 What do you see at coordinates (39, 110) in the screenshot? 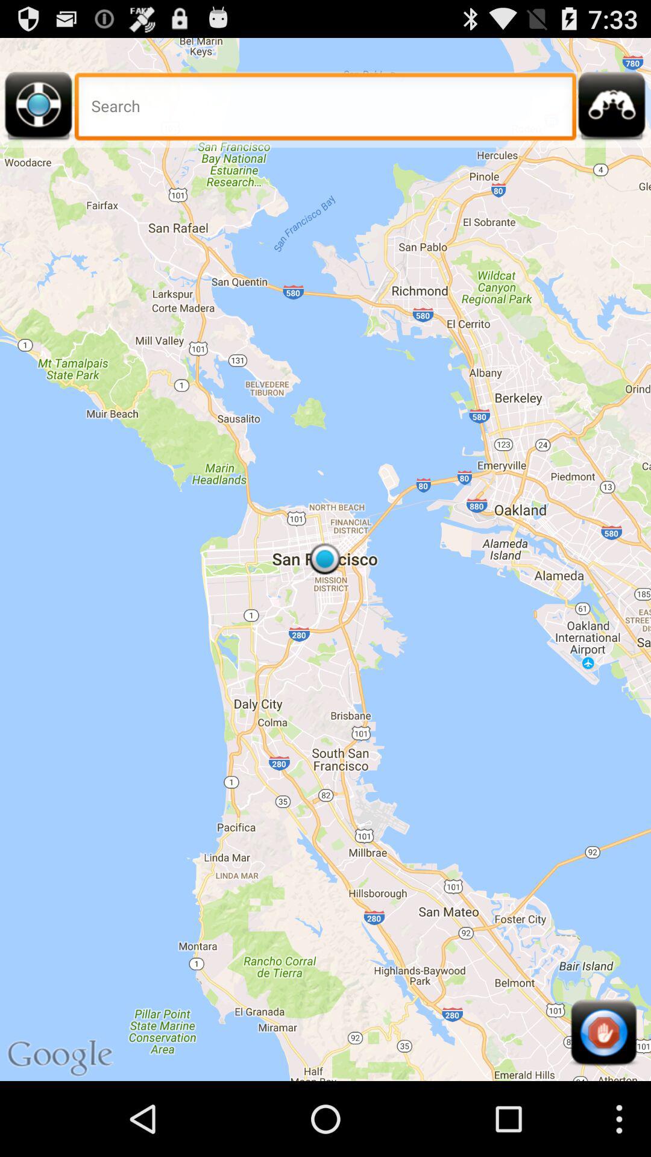
I see `open the icon at the top left corner` at bounding box center [39, 110].